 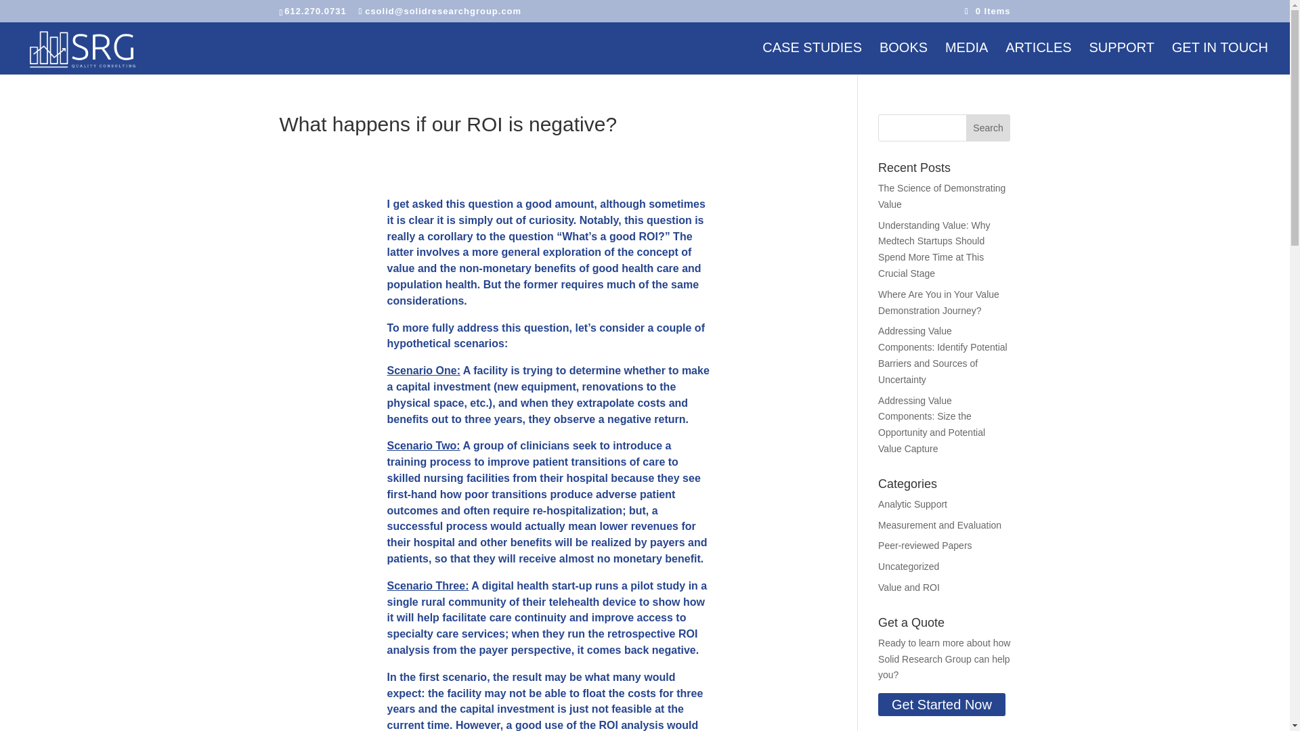 I want to click on The Science of Demonstrating Value, so click(x=941, y=196).